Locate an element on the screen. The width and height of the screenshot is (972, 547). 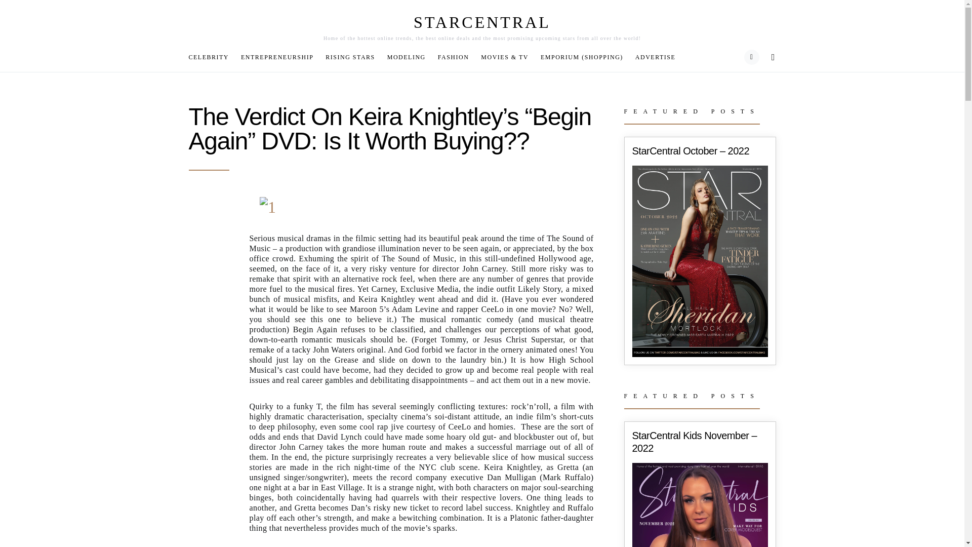
ENTREPRENEURSHIP is located at coordinates (277, 57).